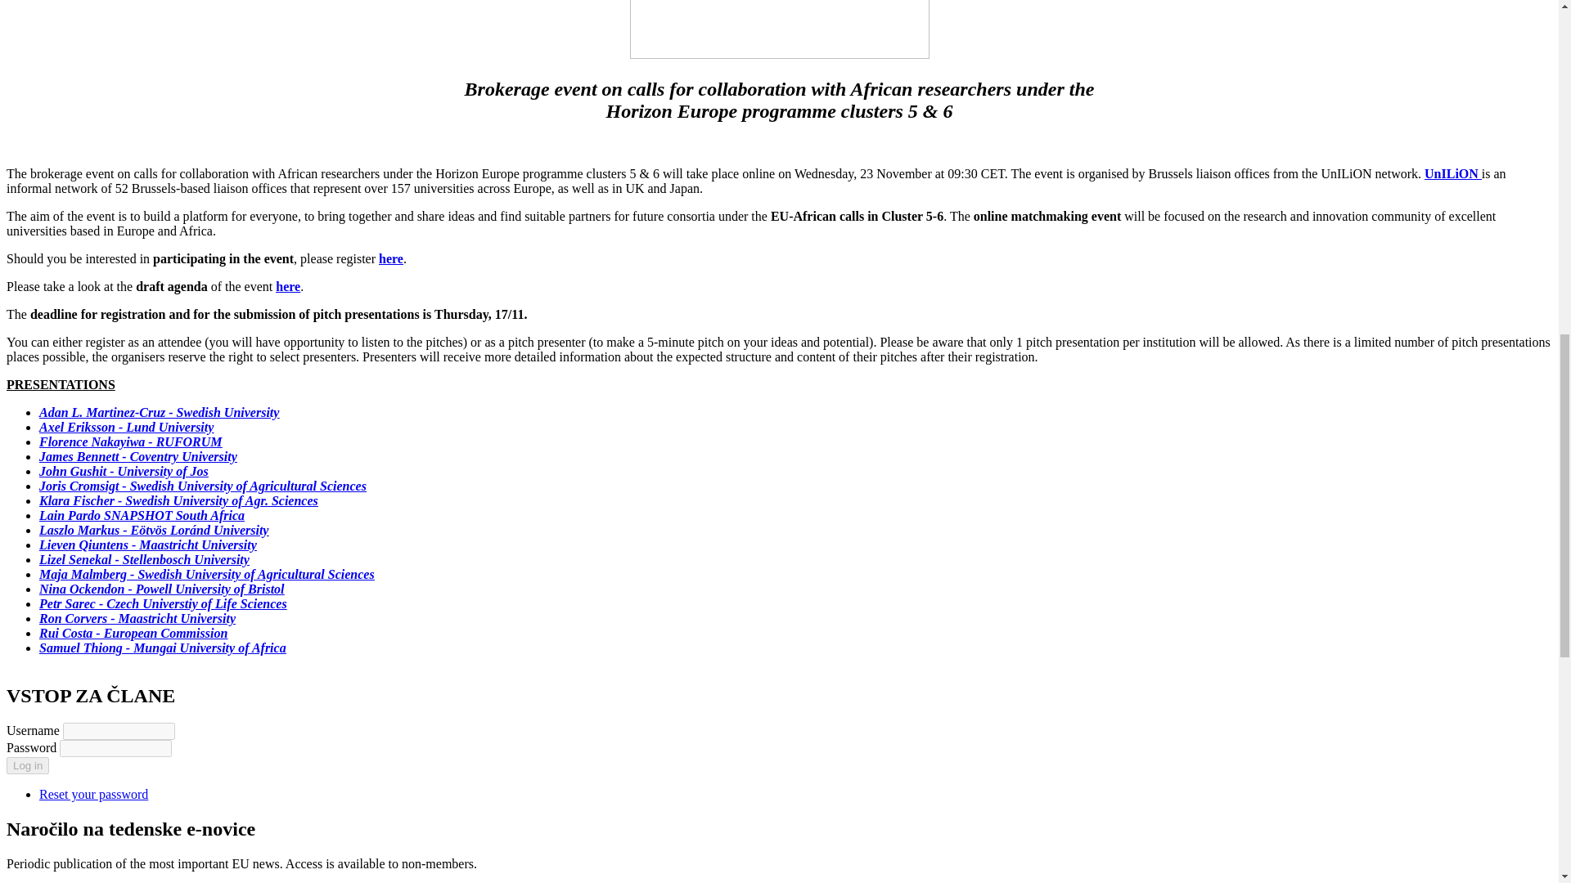 The image size is (1571, 883). I want to click on Petr Sarec - Czech Universtiy of Life Sciences, so click(164, 603).